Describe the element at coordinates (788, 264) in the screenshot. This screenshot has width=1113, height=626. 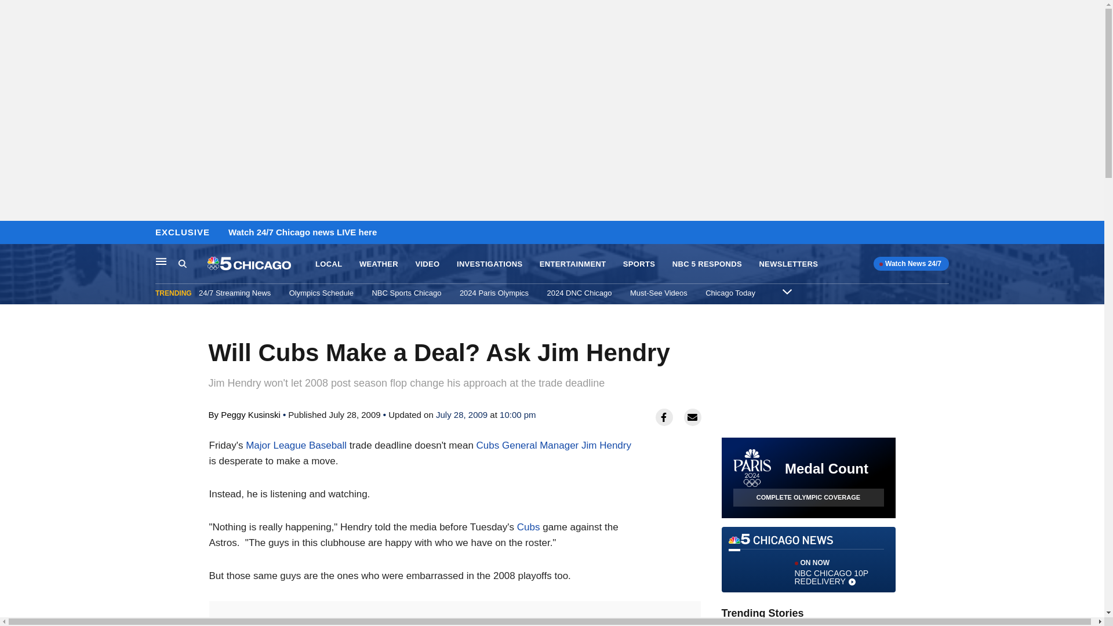
I see `Main Navigation` at that location.